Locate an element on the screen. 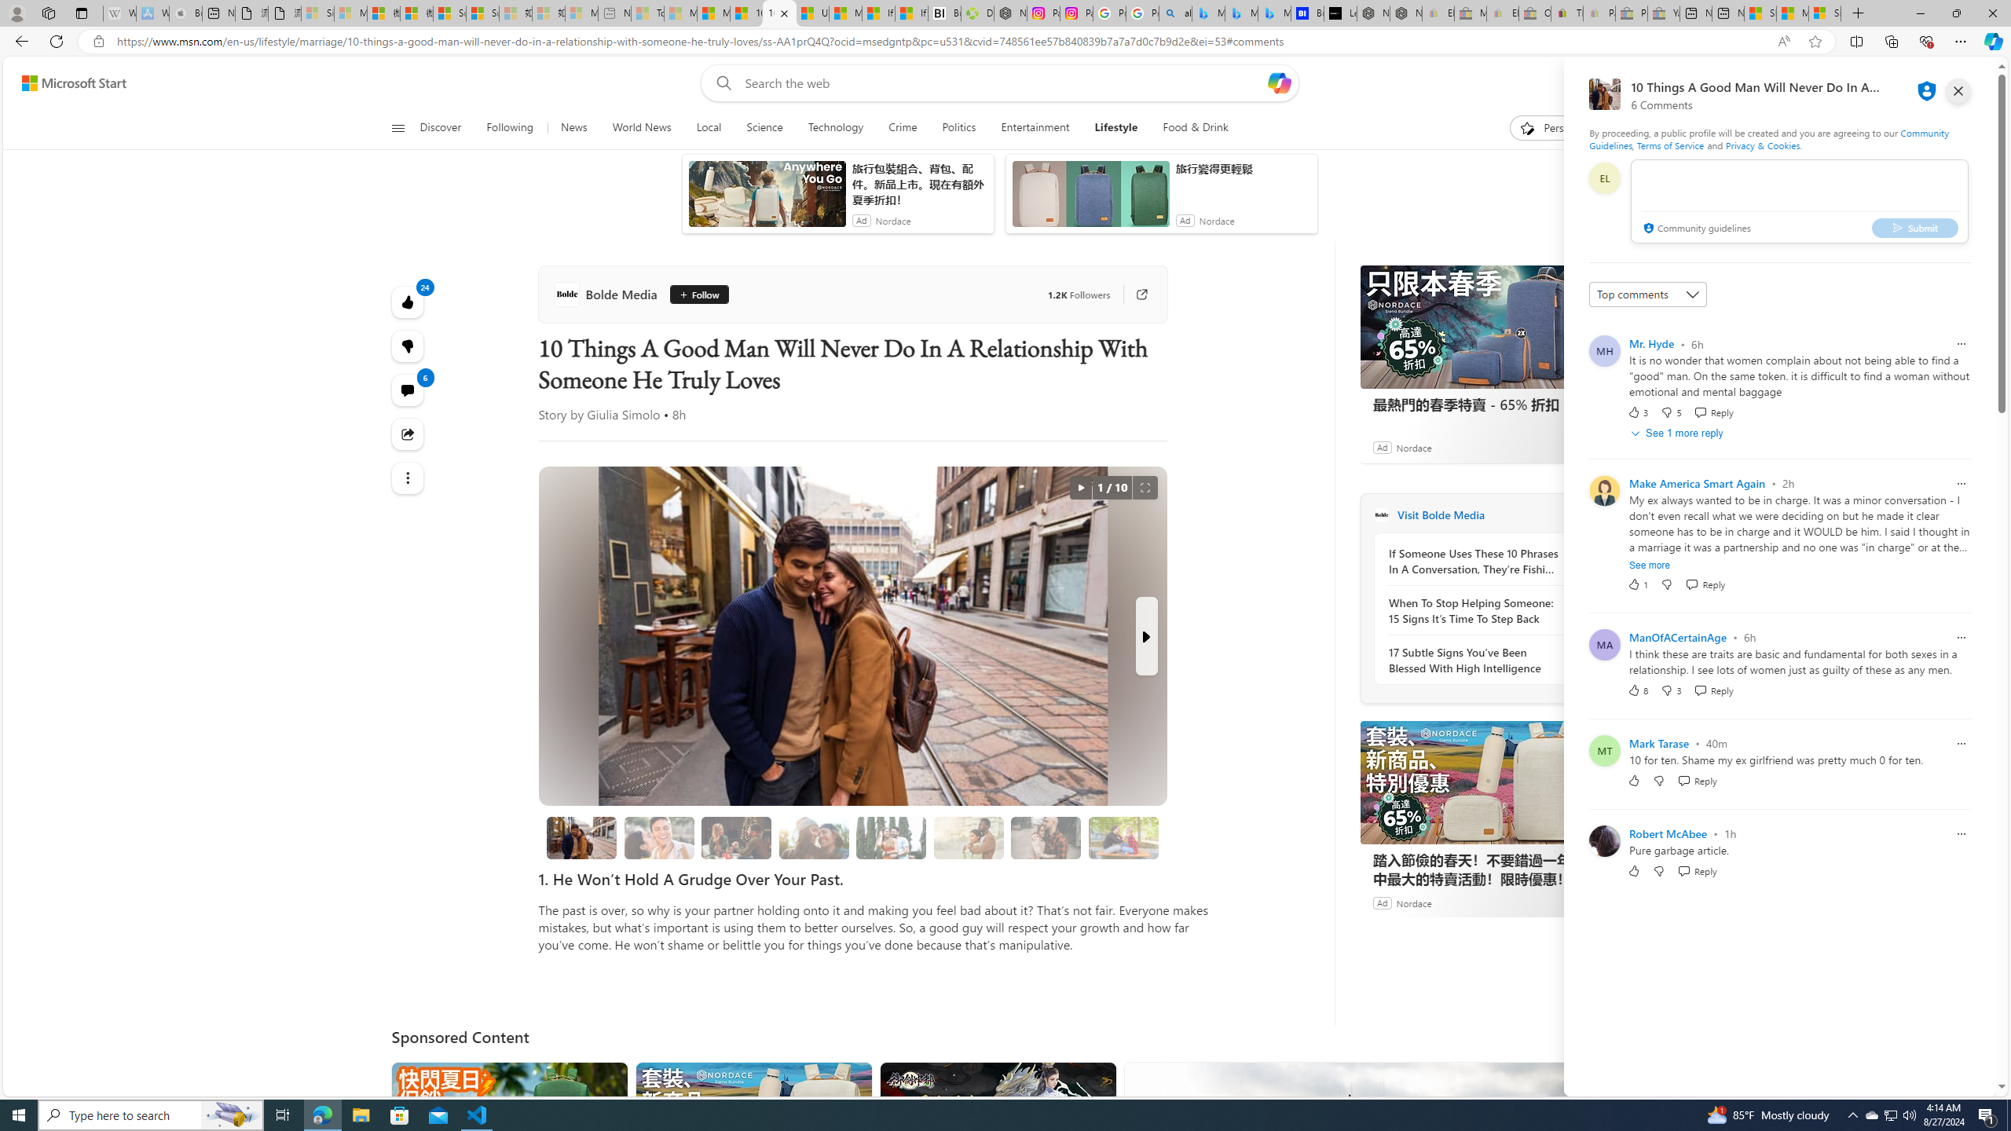 This screenshot has height=1131, width=2011. Robert McAbee is located at coordinates (1668, 833).